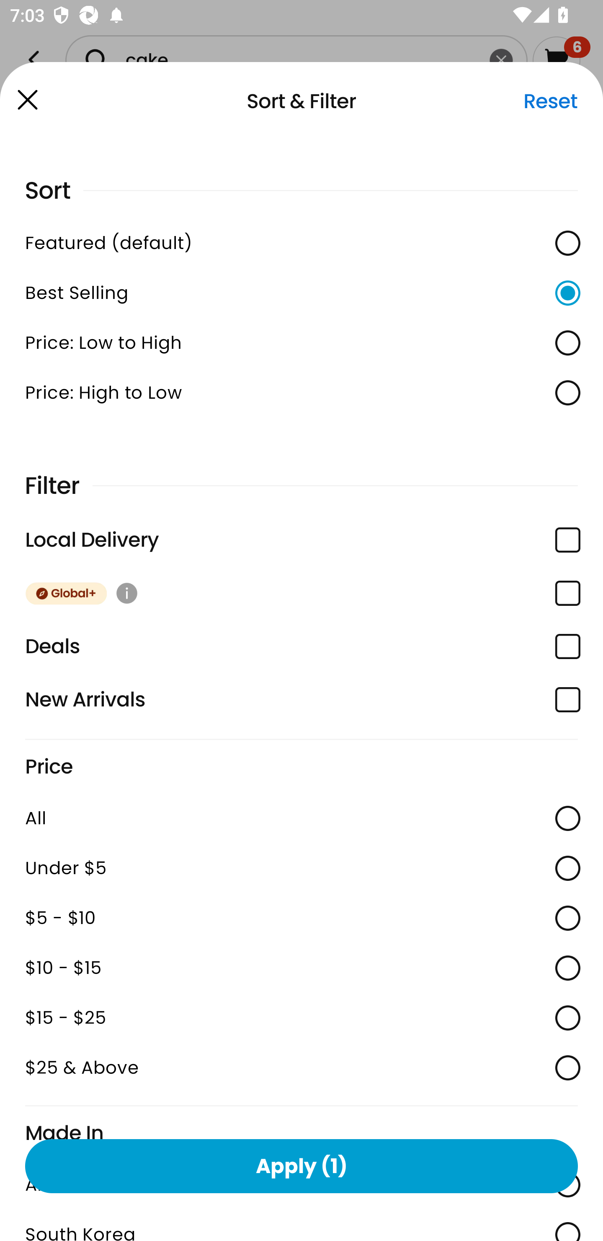 This screenshot has width=603, height=1241. I want to click on Apply (1), so click(301, 1166).